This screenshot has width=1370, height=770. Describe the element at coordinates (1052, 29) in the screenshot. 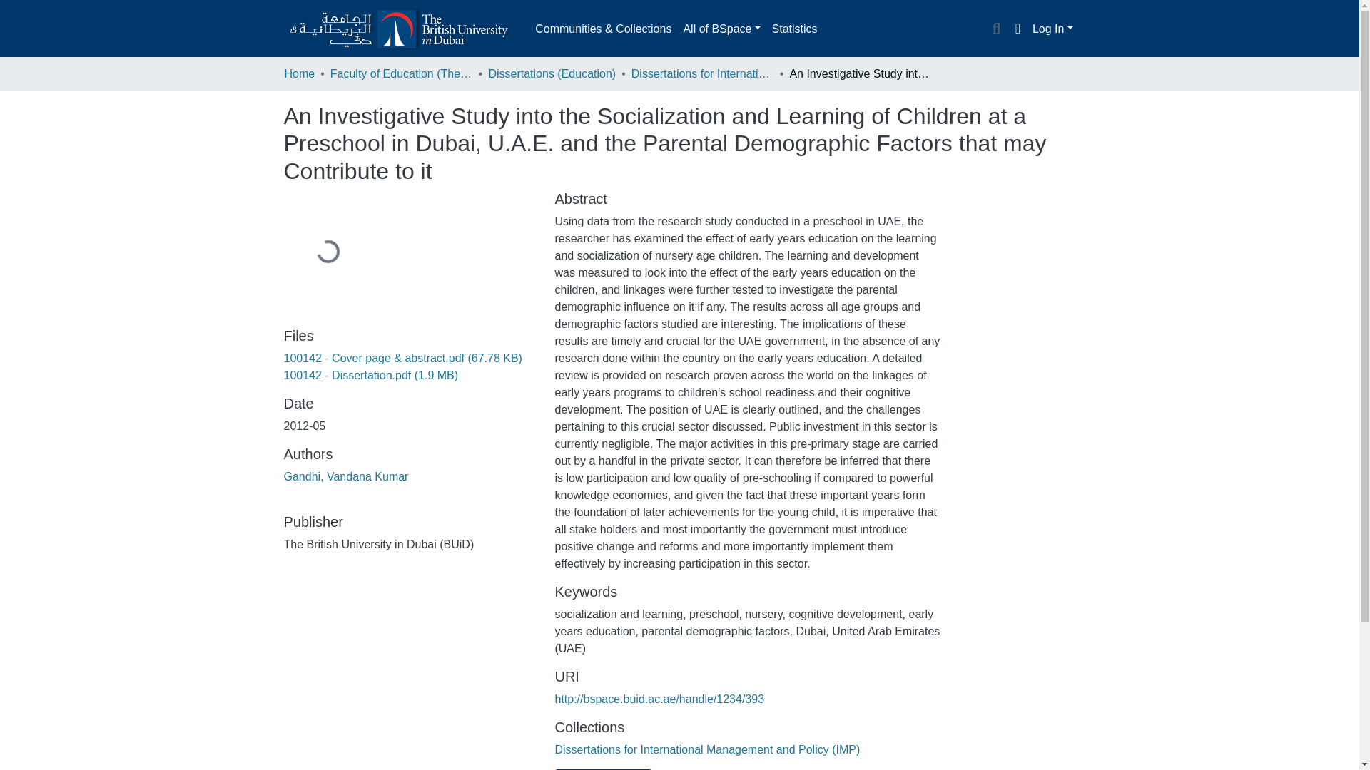

I see `Log In` at that location.